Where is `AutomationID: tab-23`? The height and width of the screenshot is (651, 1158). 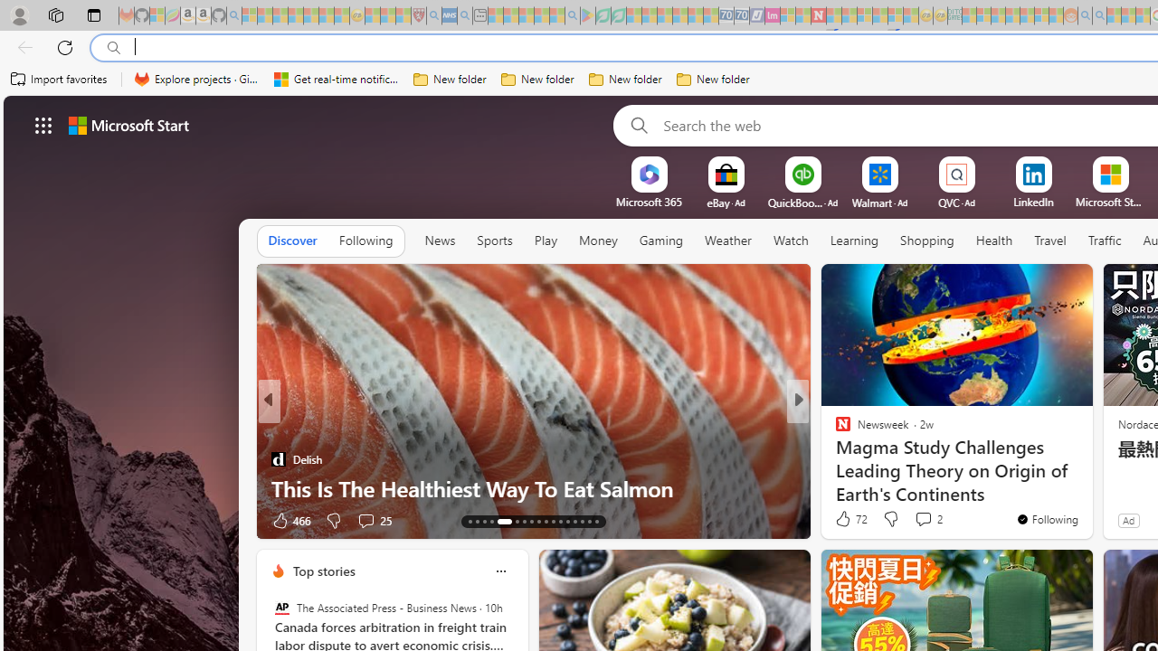 AutomationID: tab-23 is located at coordinates (552, 521).